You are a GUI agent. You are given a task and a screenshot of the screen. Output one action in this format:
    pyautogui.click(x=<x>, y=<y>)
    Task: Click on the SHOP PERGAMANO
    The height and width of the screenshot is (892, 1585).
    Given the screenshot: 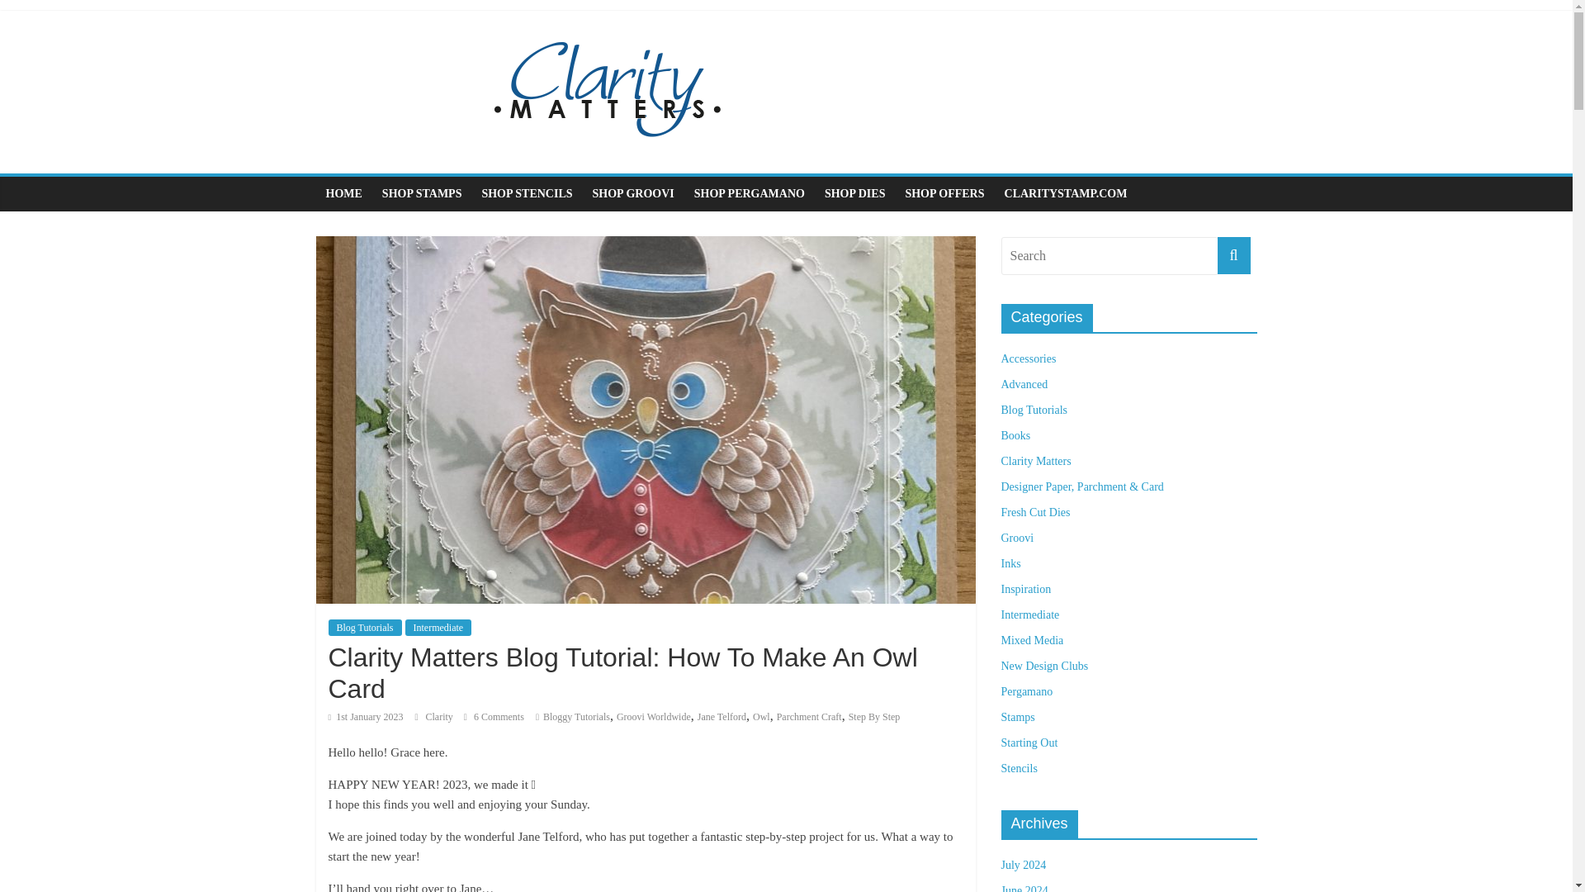 What is the action you would take?
    pyautogui.click(x=750, y=193)
    